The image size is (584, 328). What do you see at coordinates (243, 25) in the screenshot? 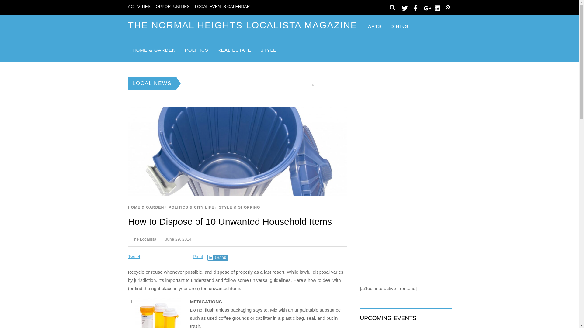
I see `THE NORMAL HEIGHTS LOCALISTA MAGAZINE` at bounding box center [243, 25].